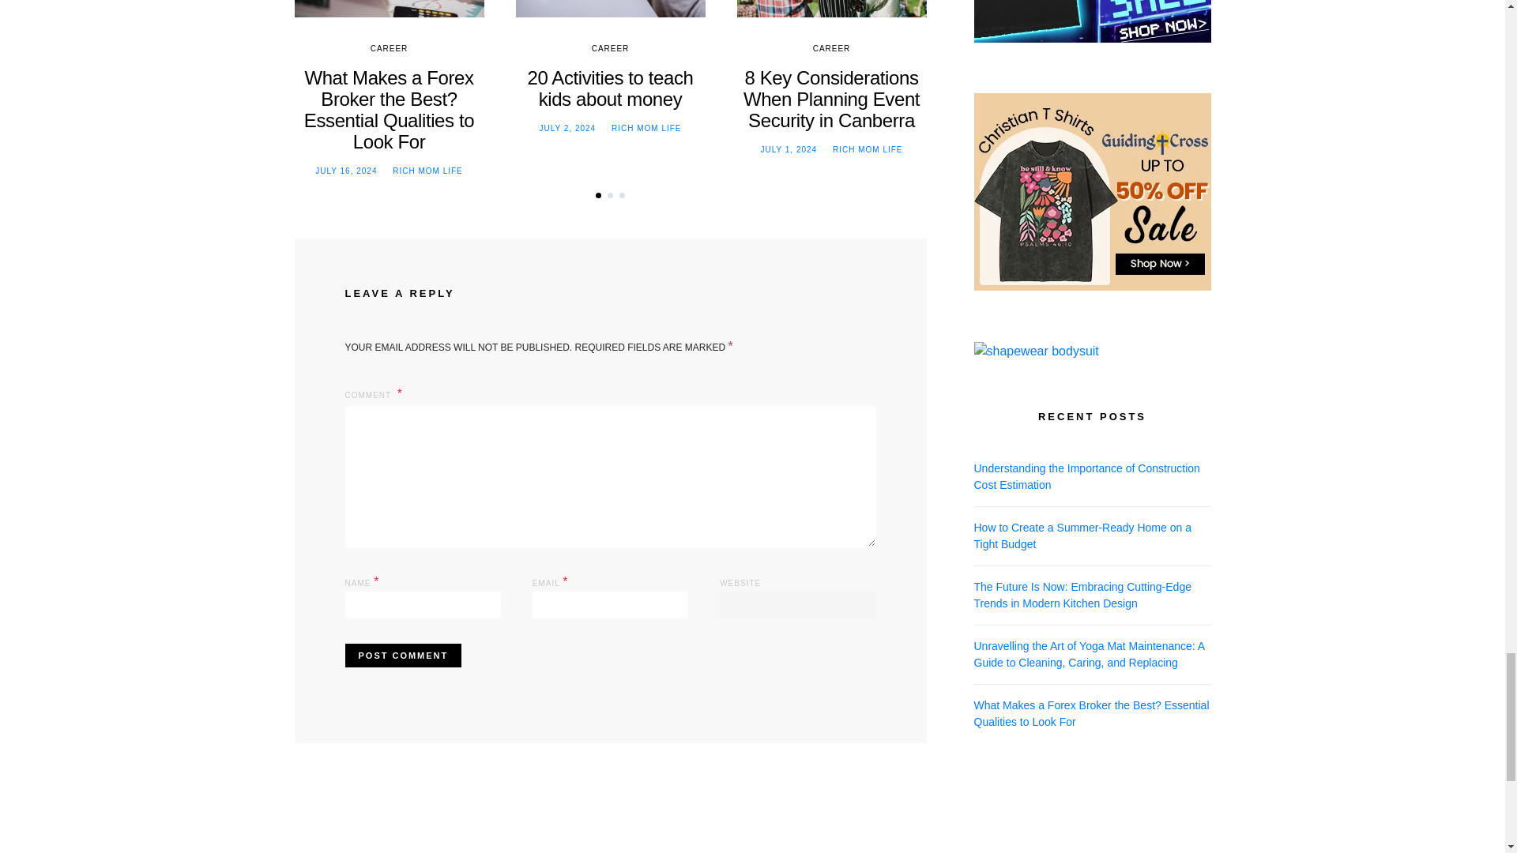 The width and height of the screenshot is (1517, 853). I want to click on View all posts by Rich Mom Life, so click(868, 149).